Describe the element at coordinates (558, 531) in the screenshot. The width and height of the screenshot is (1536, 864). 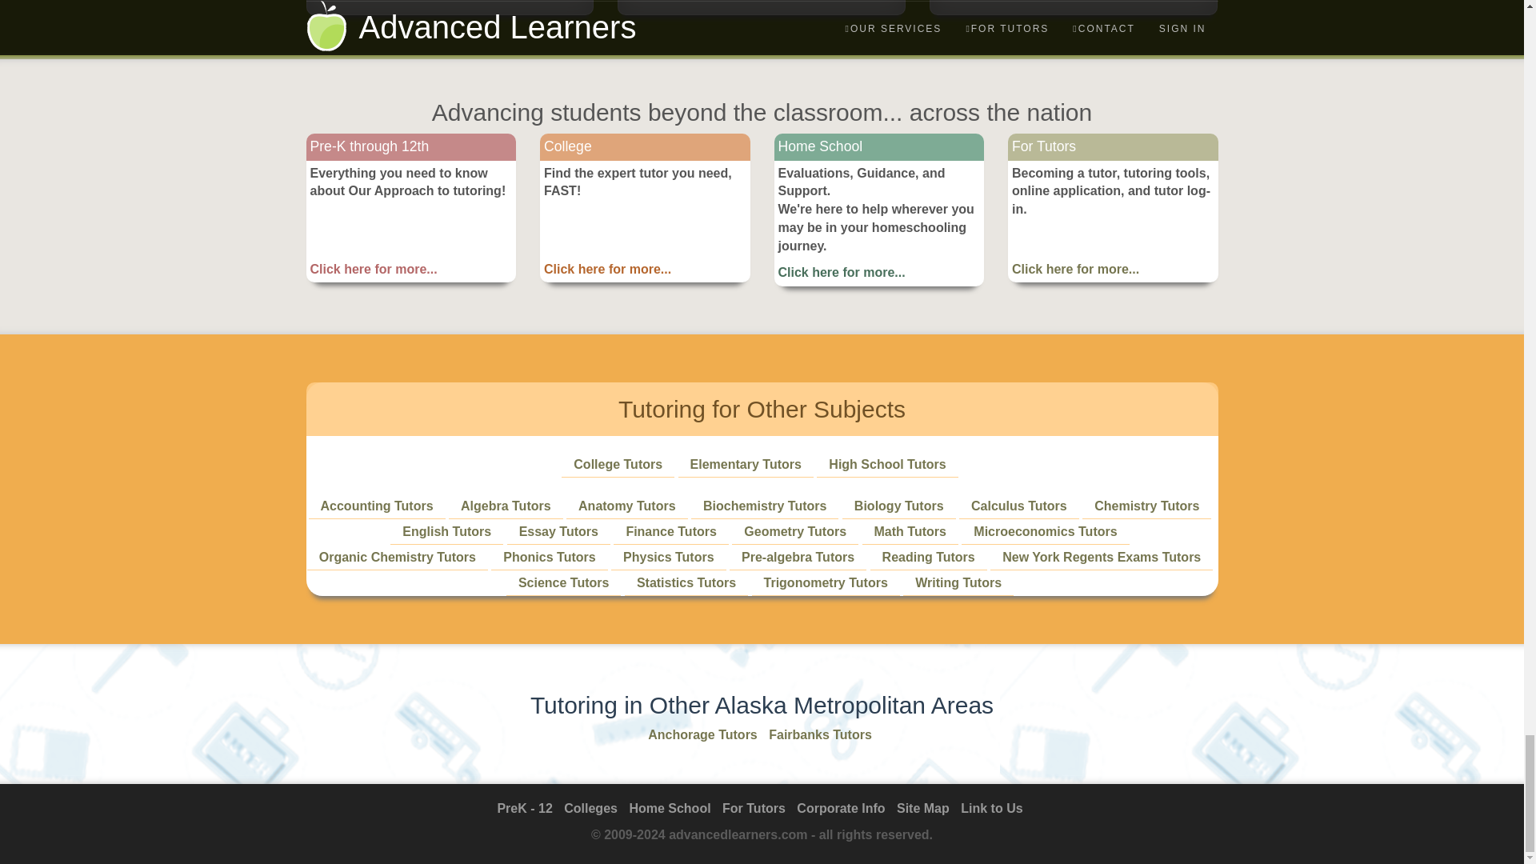
I see `Essay Tutors` at that location.